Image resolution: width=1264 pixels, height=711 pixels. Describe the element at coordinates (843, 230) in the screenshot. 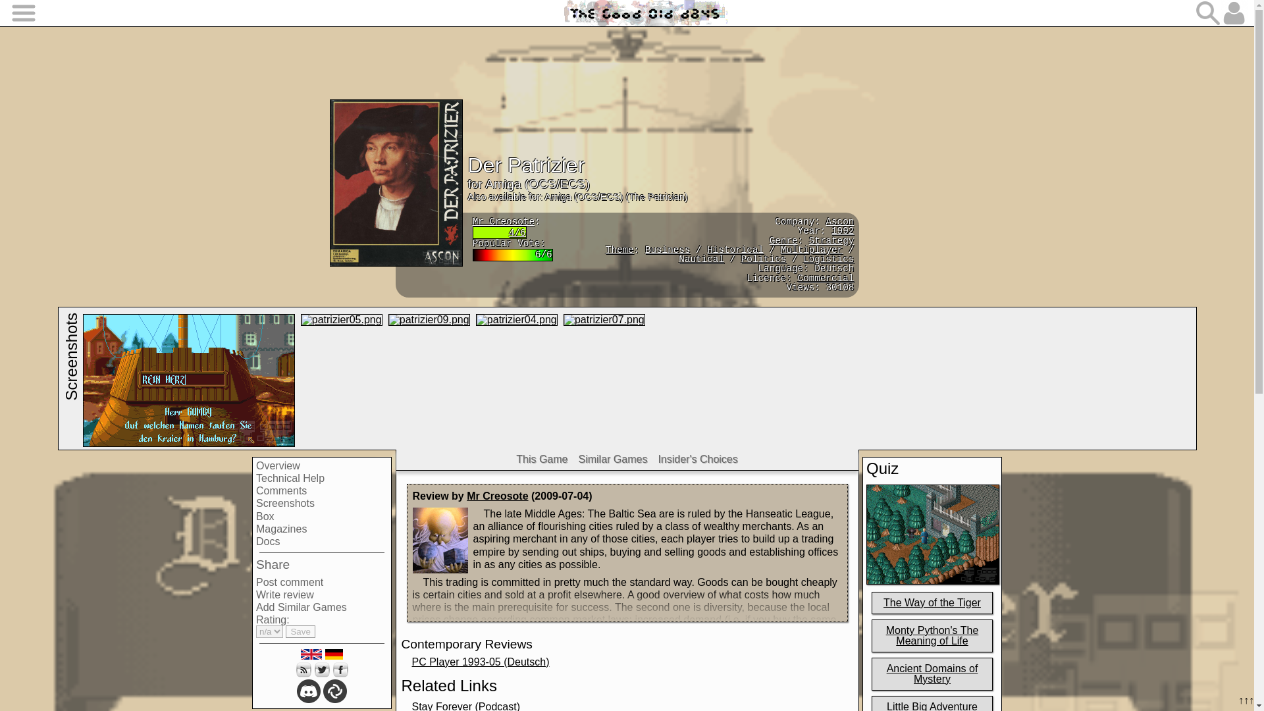

I see `1992` at that location.